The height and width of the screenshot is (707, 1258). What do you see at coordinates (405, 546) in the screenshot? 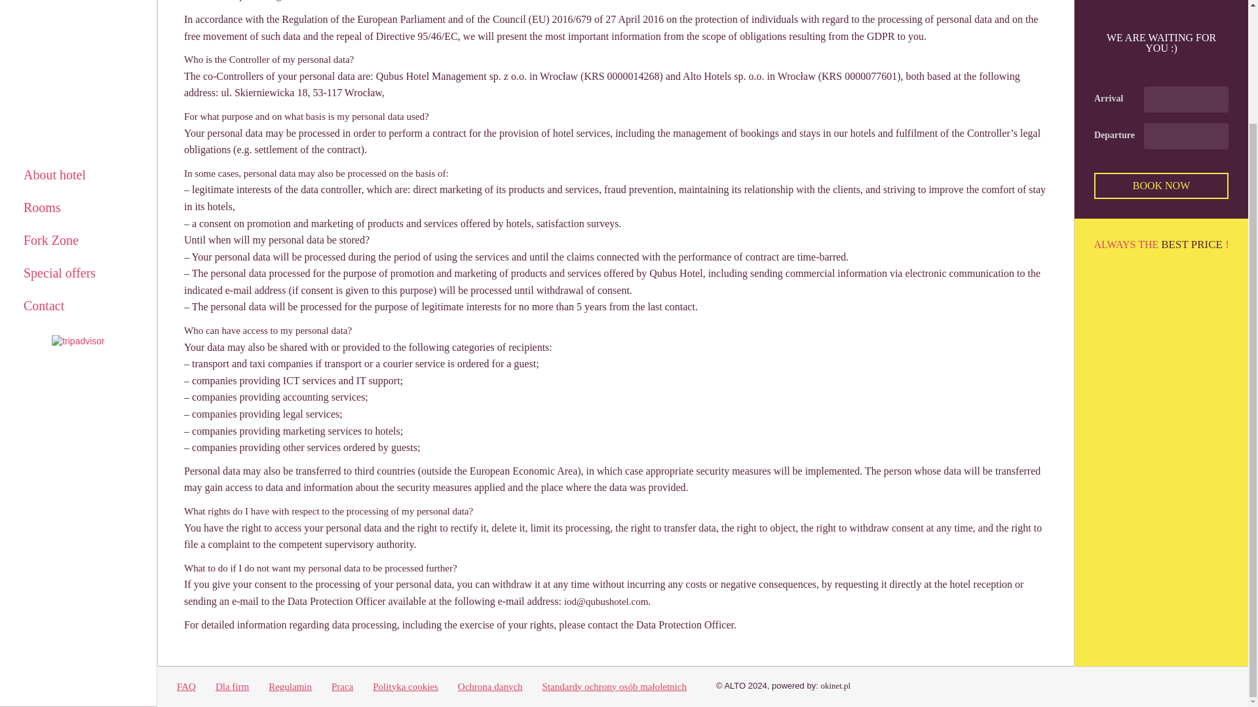
I see `Polityka cookies` at bounding box center [405, 546].